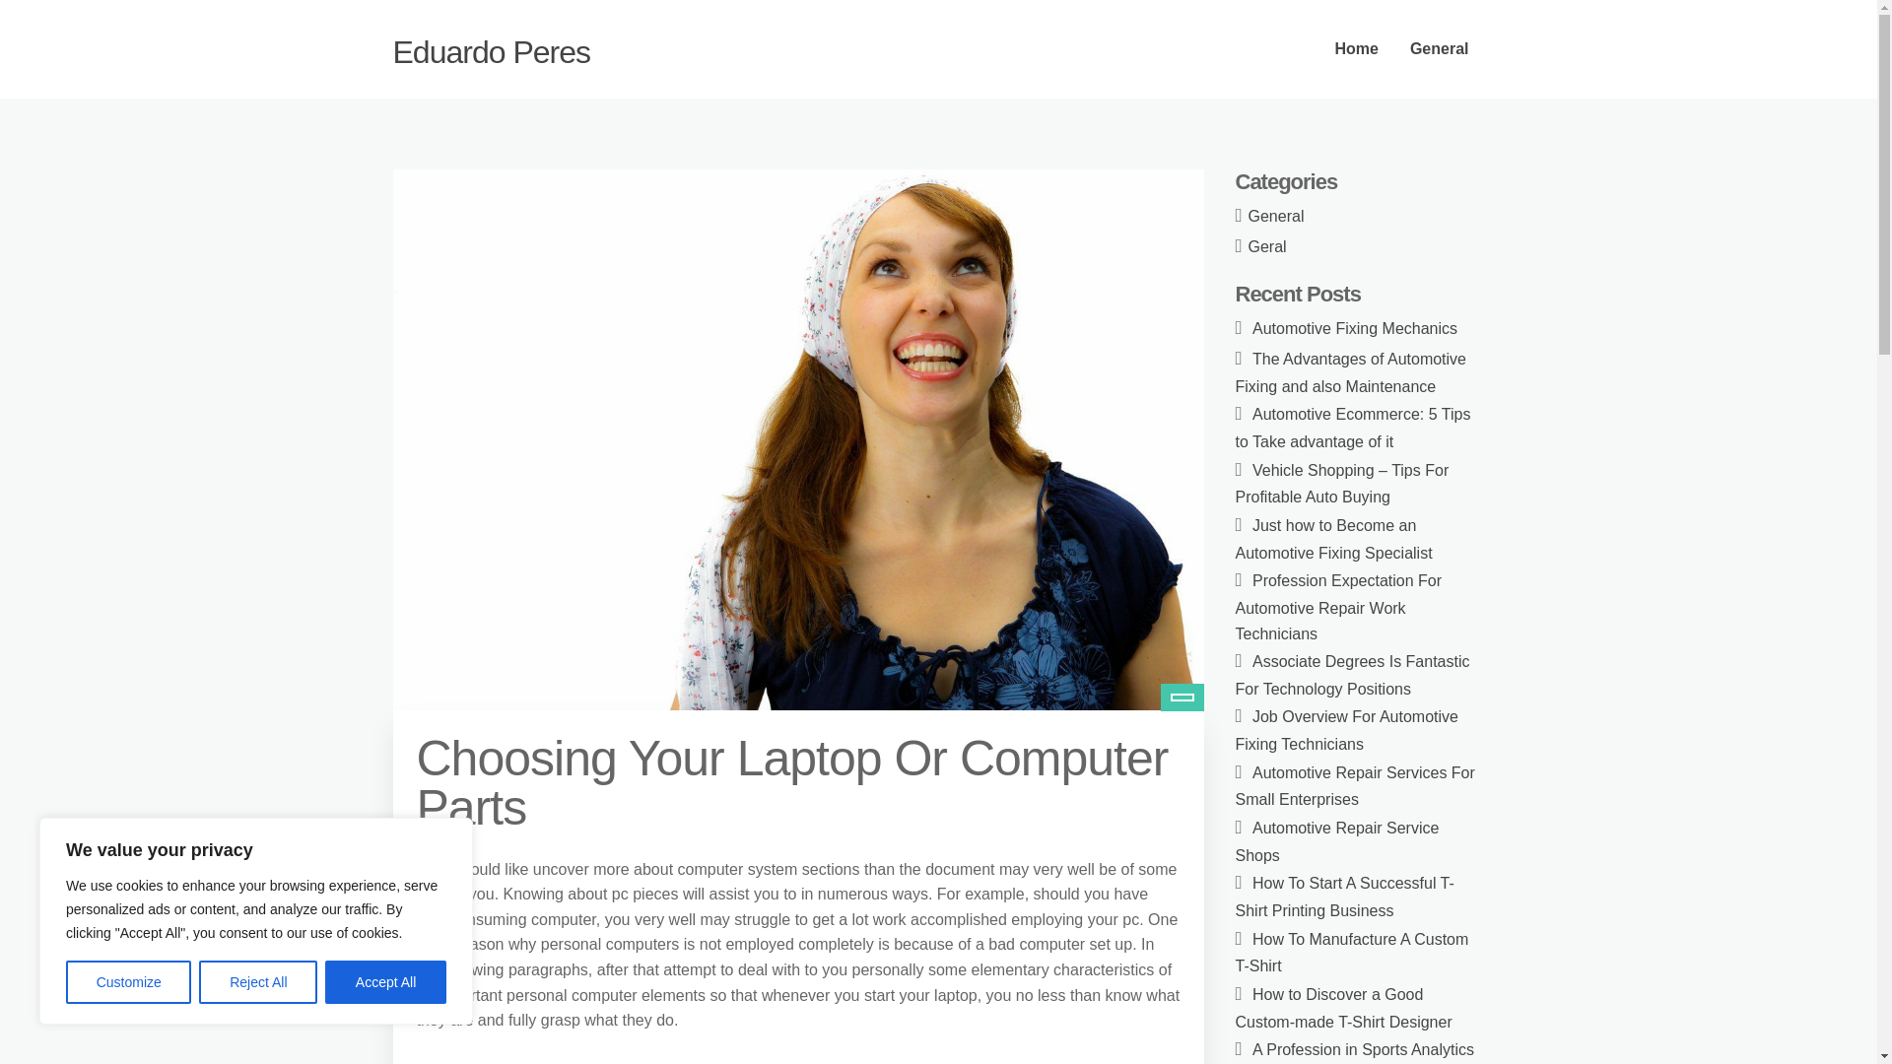 This screenshot has width=1892, height=1064. What do you see at coordinates (490, 51) in the screenshot?
I see `Eduardo Peres` at bounding box center [490, 51].